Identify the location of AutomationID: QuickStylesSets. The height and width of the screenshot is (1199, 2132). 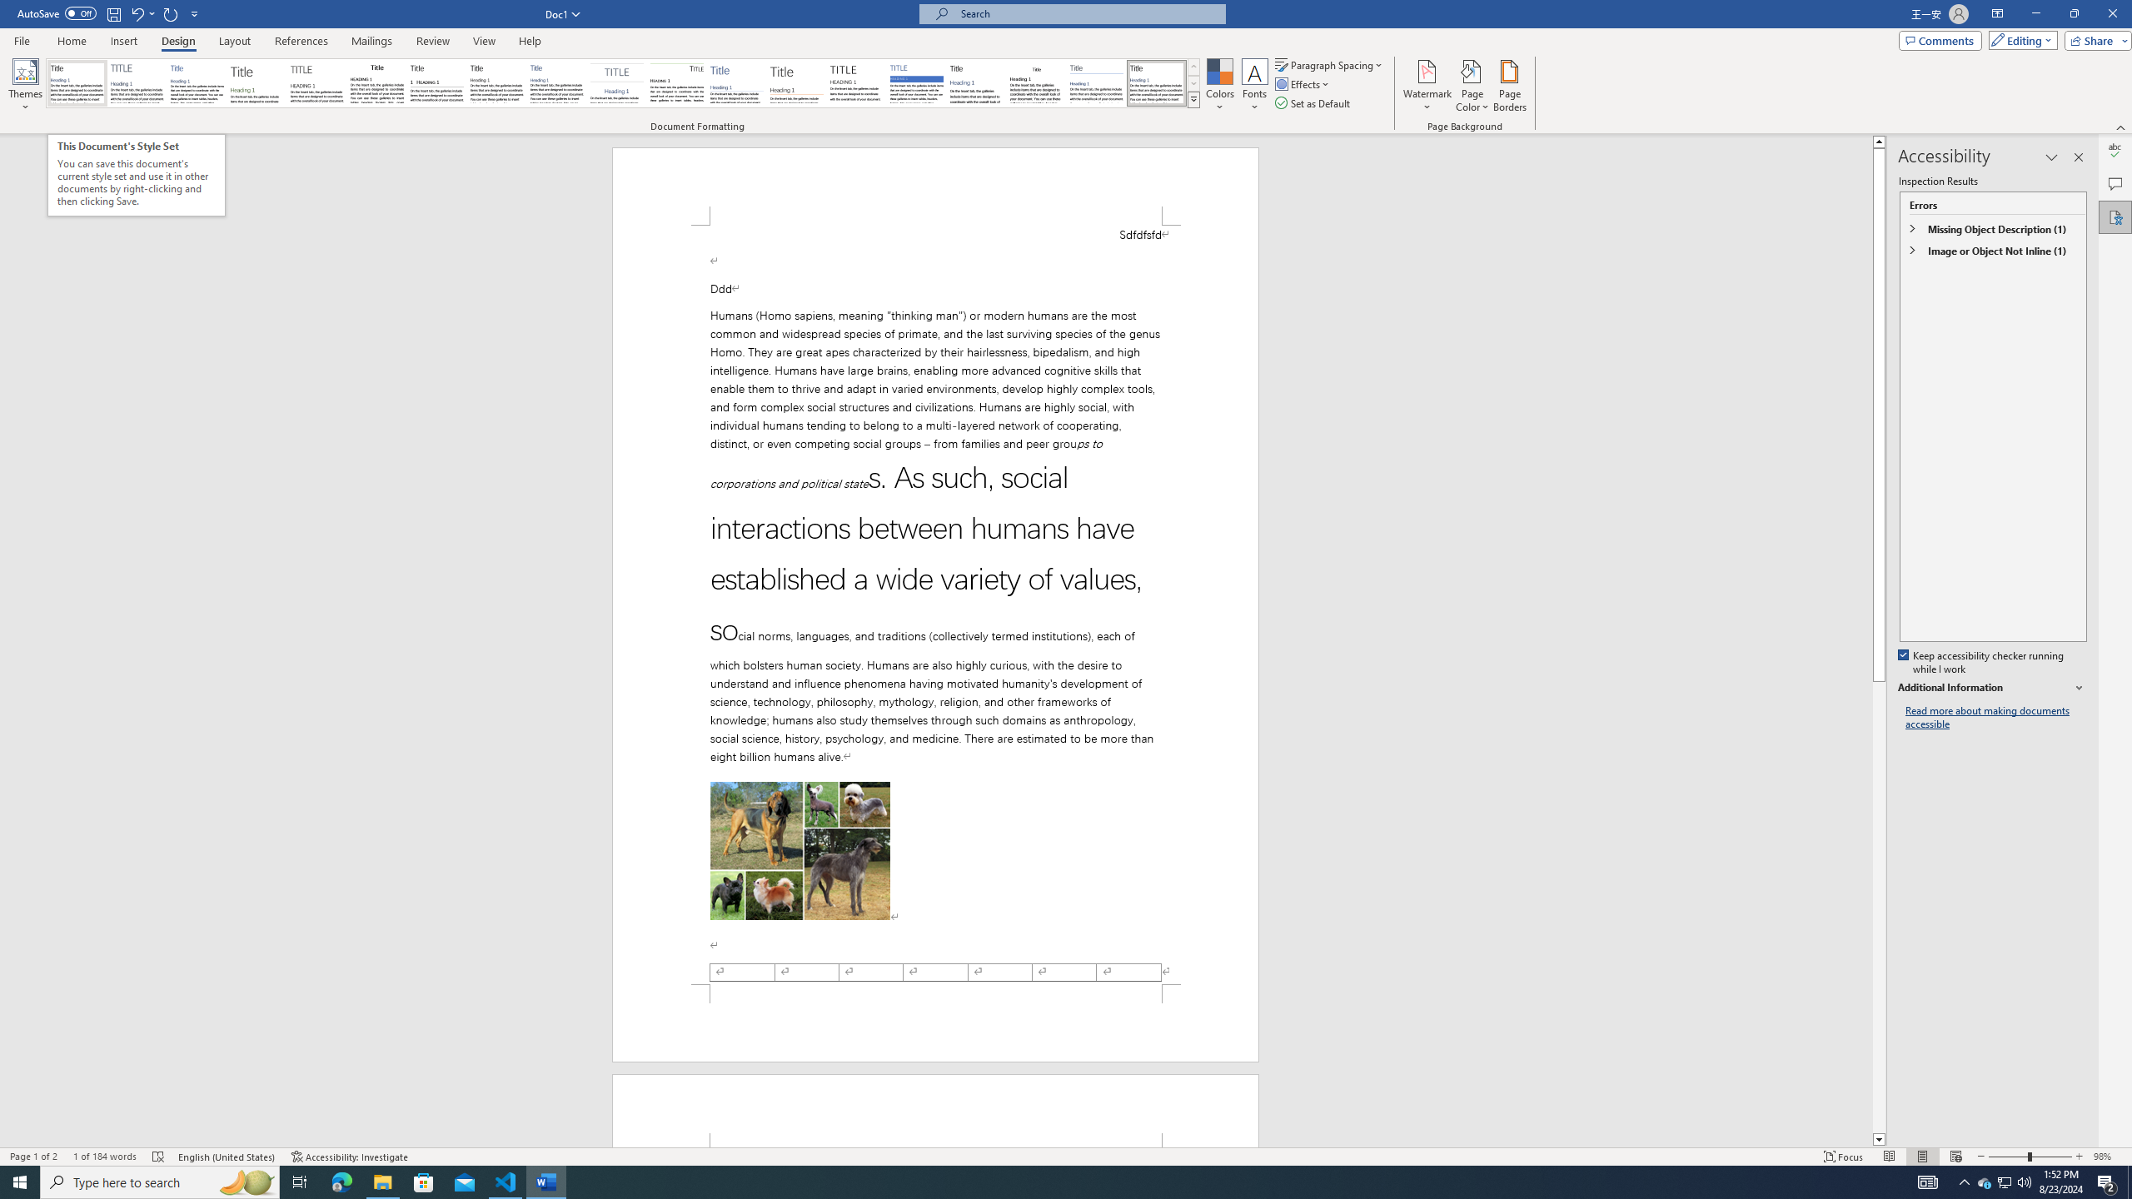
(623, 83).